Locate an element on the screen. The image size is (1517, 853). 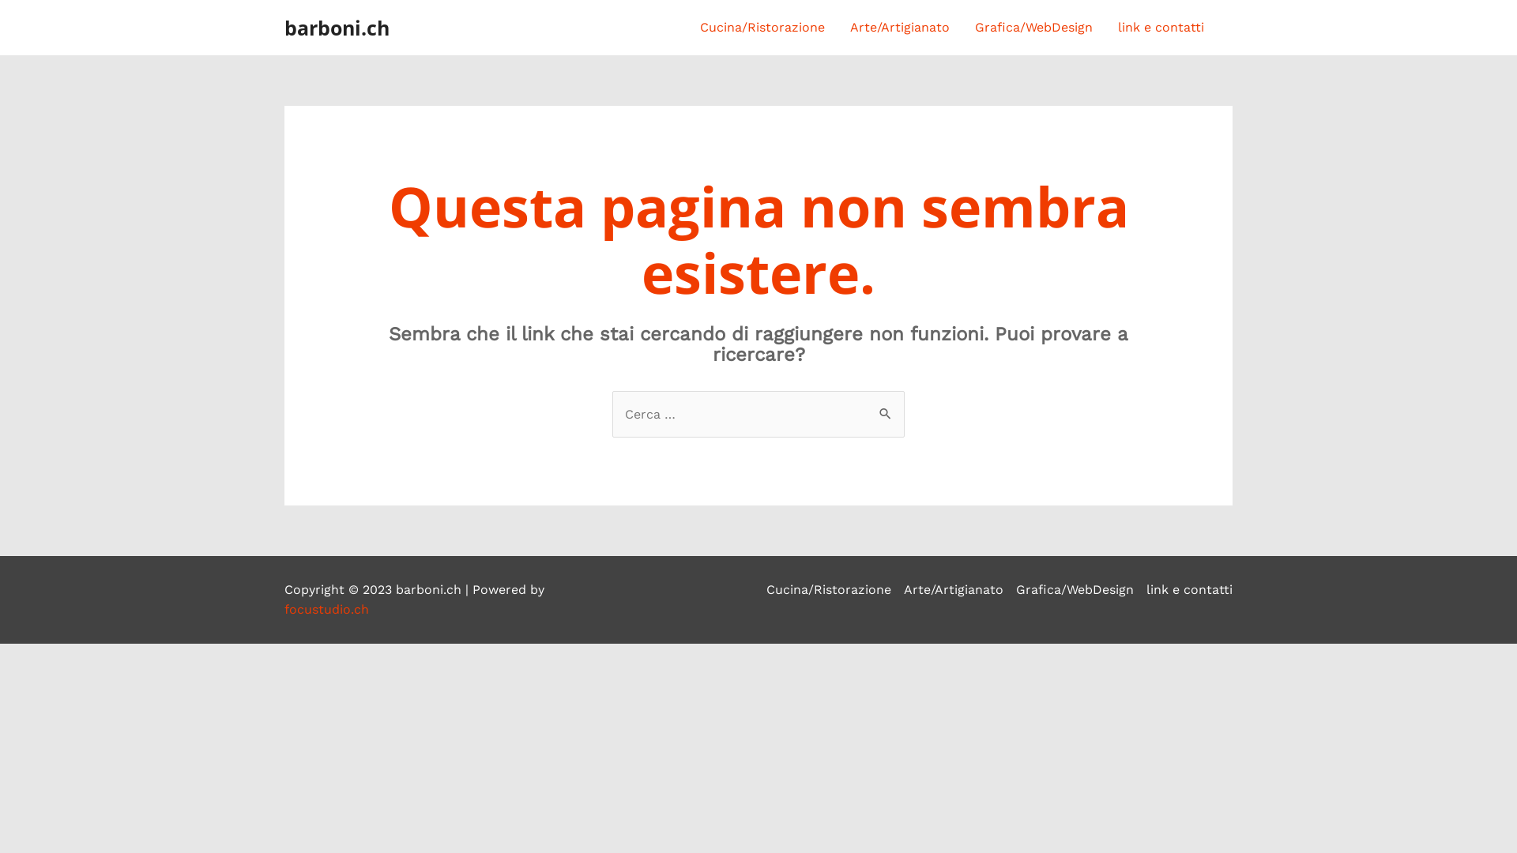
link e contatti is located at coordinates (1187, 590).